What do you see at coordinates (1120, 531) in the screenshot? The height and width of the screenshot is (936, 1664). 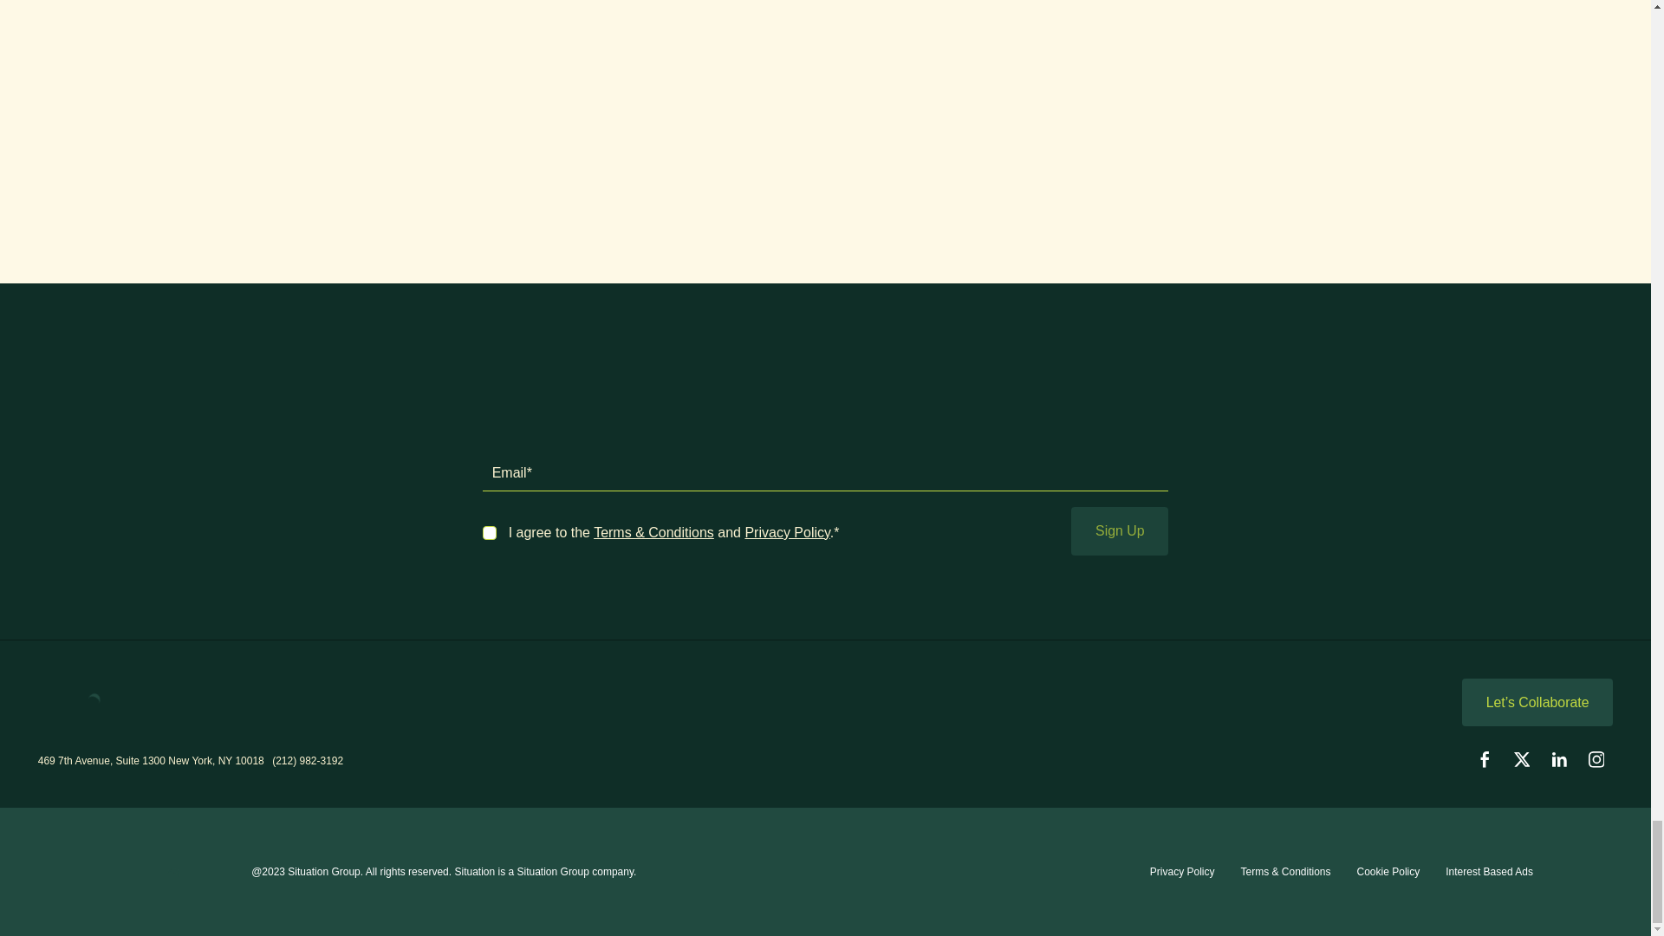 I see `Sign Up` at bounding box center [1120, 531].